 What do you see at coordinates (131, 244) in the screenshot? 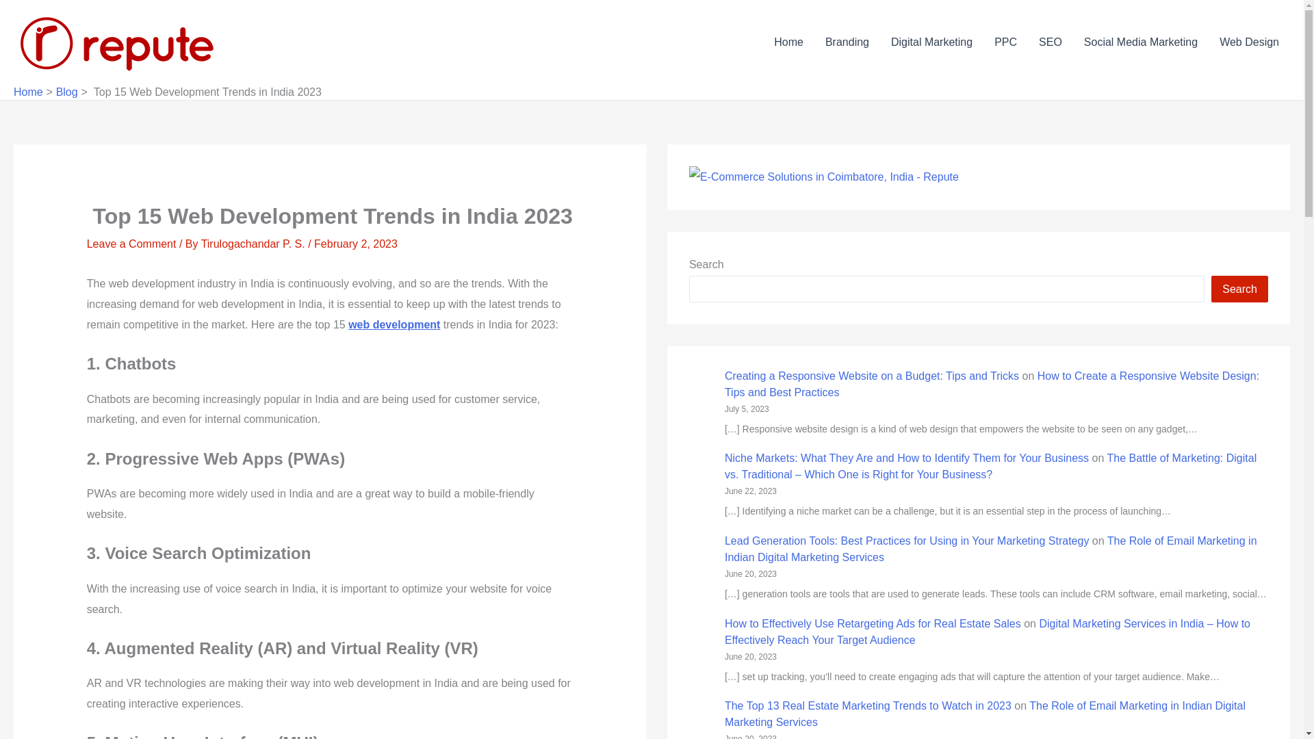
I see `Leave a Comment` at bounding box center [131, 244].